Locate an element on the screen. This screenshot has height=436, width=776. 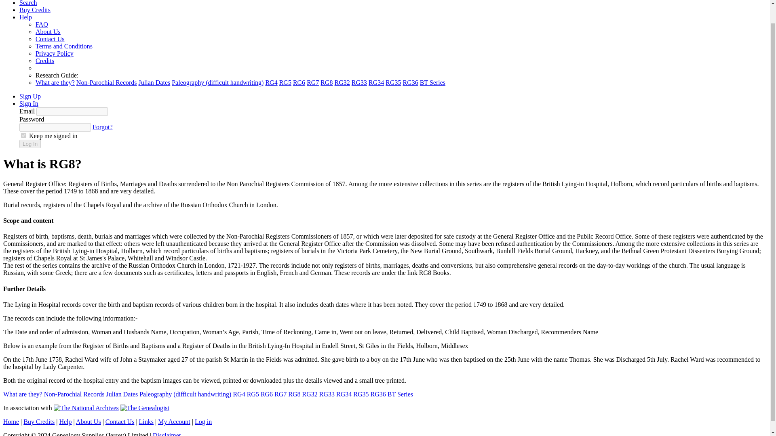
Terms and Conditions is located at coordinates (64, 46).